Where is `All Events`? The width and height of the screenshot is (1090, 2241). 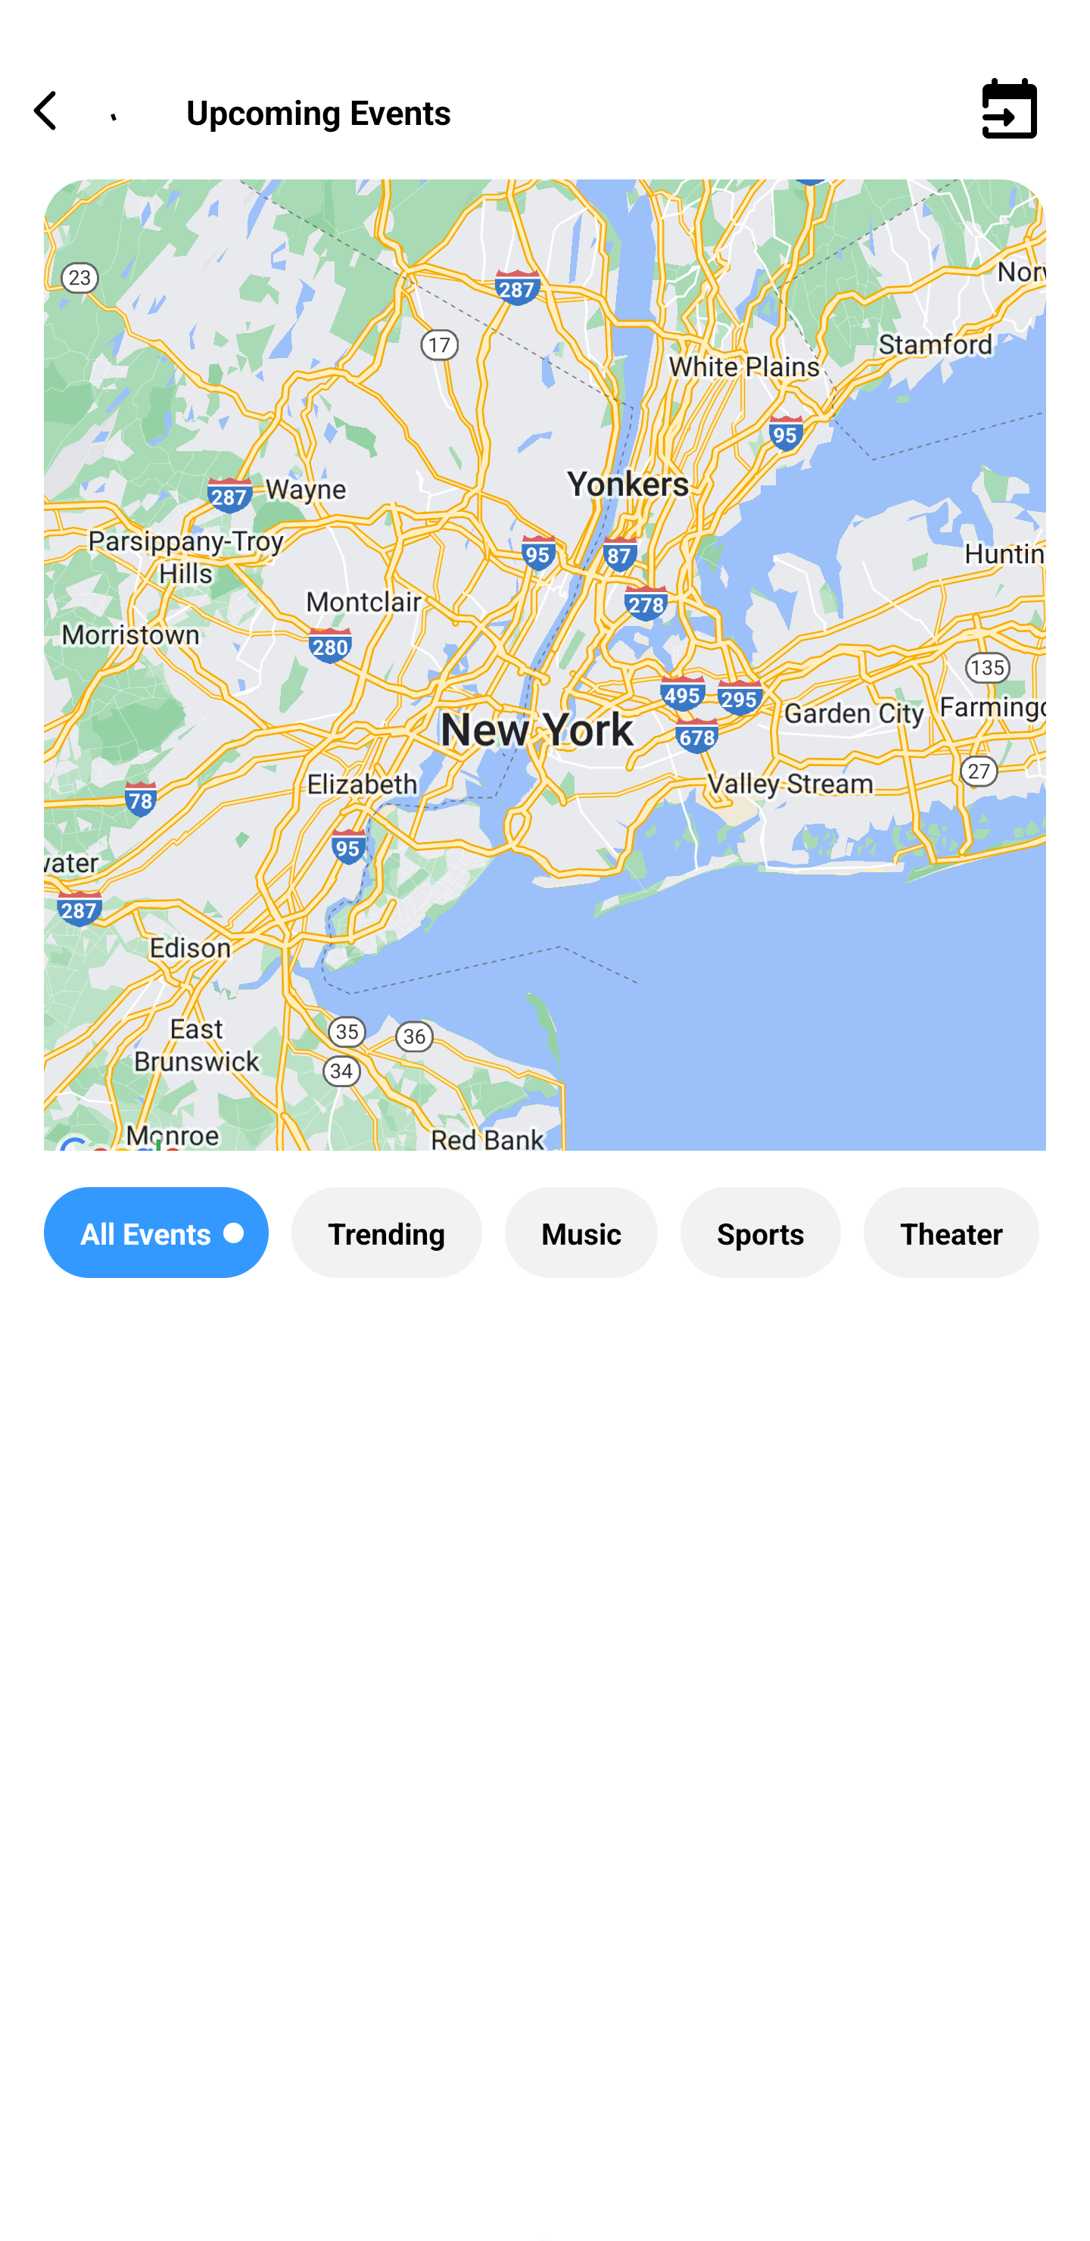
All Events is located at coordinates (156, 1233).